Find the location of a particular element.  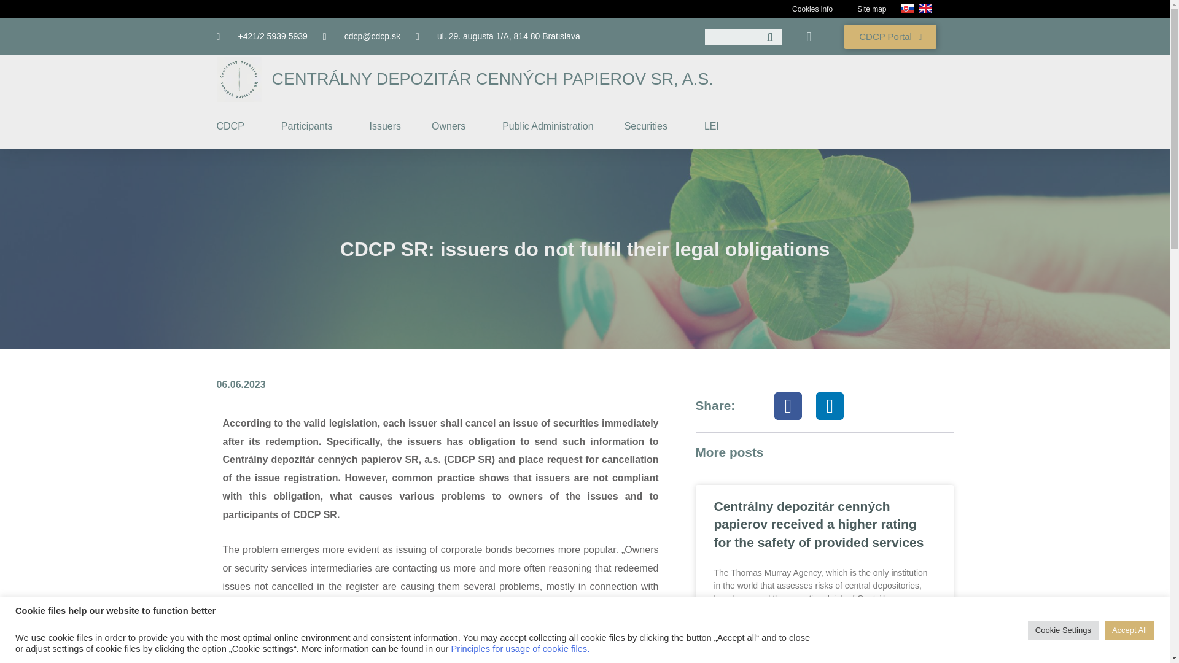

Public Administration is located at coordinates (548, 126).